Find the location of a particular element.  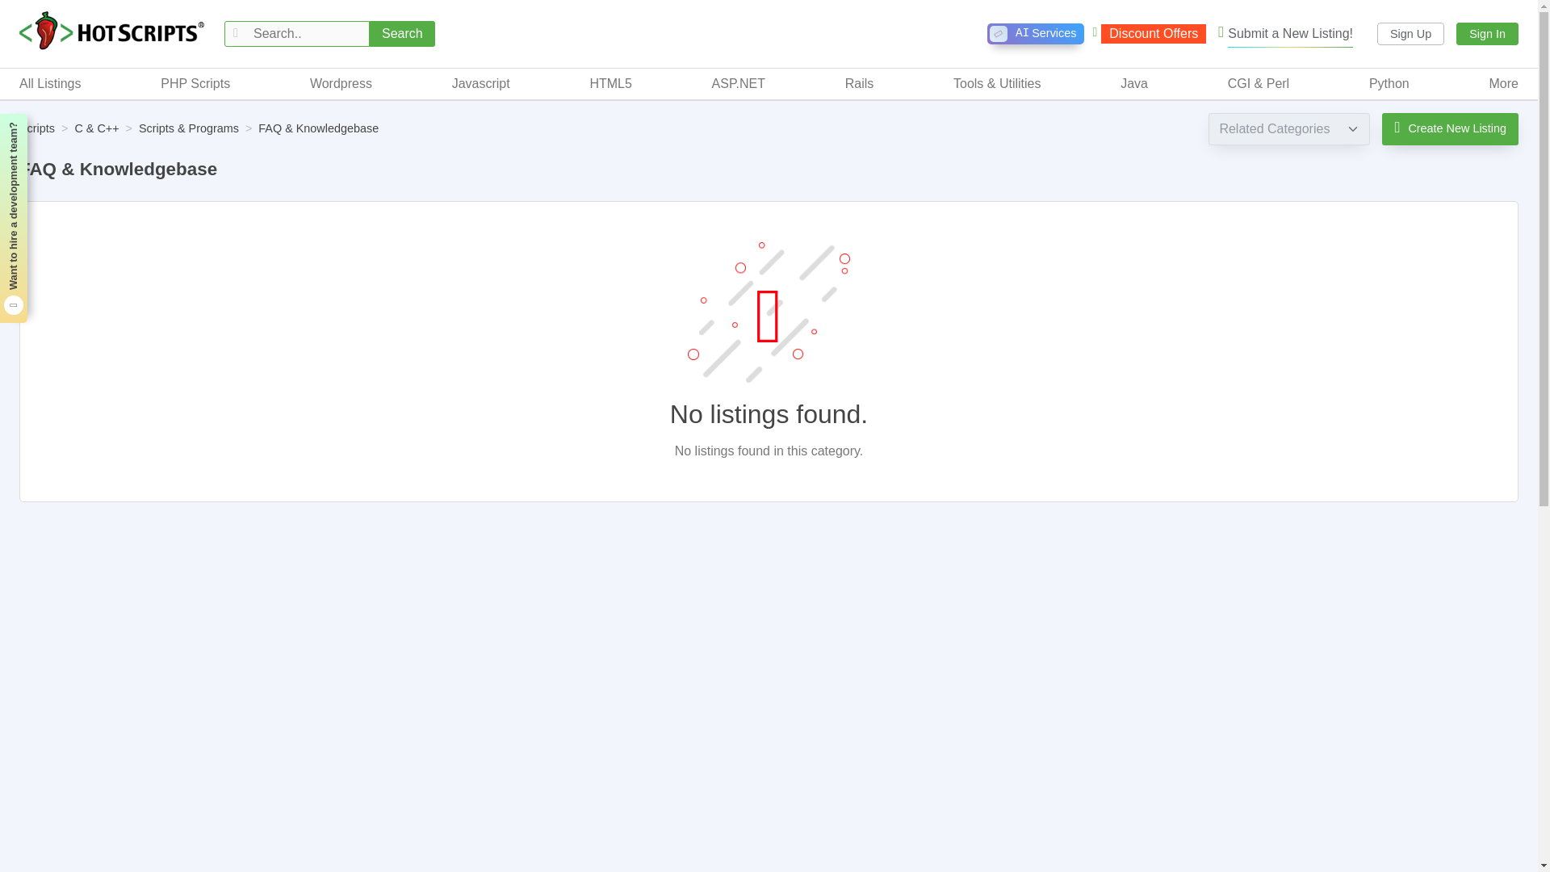

Submit a New Listing! is located at coordinates (1411, 34).